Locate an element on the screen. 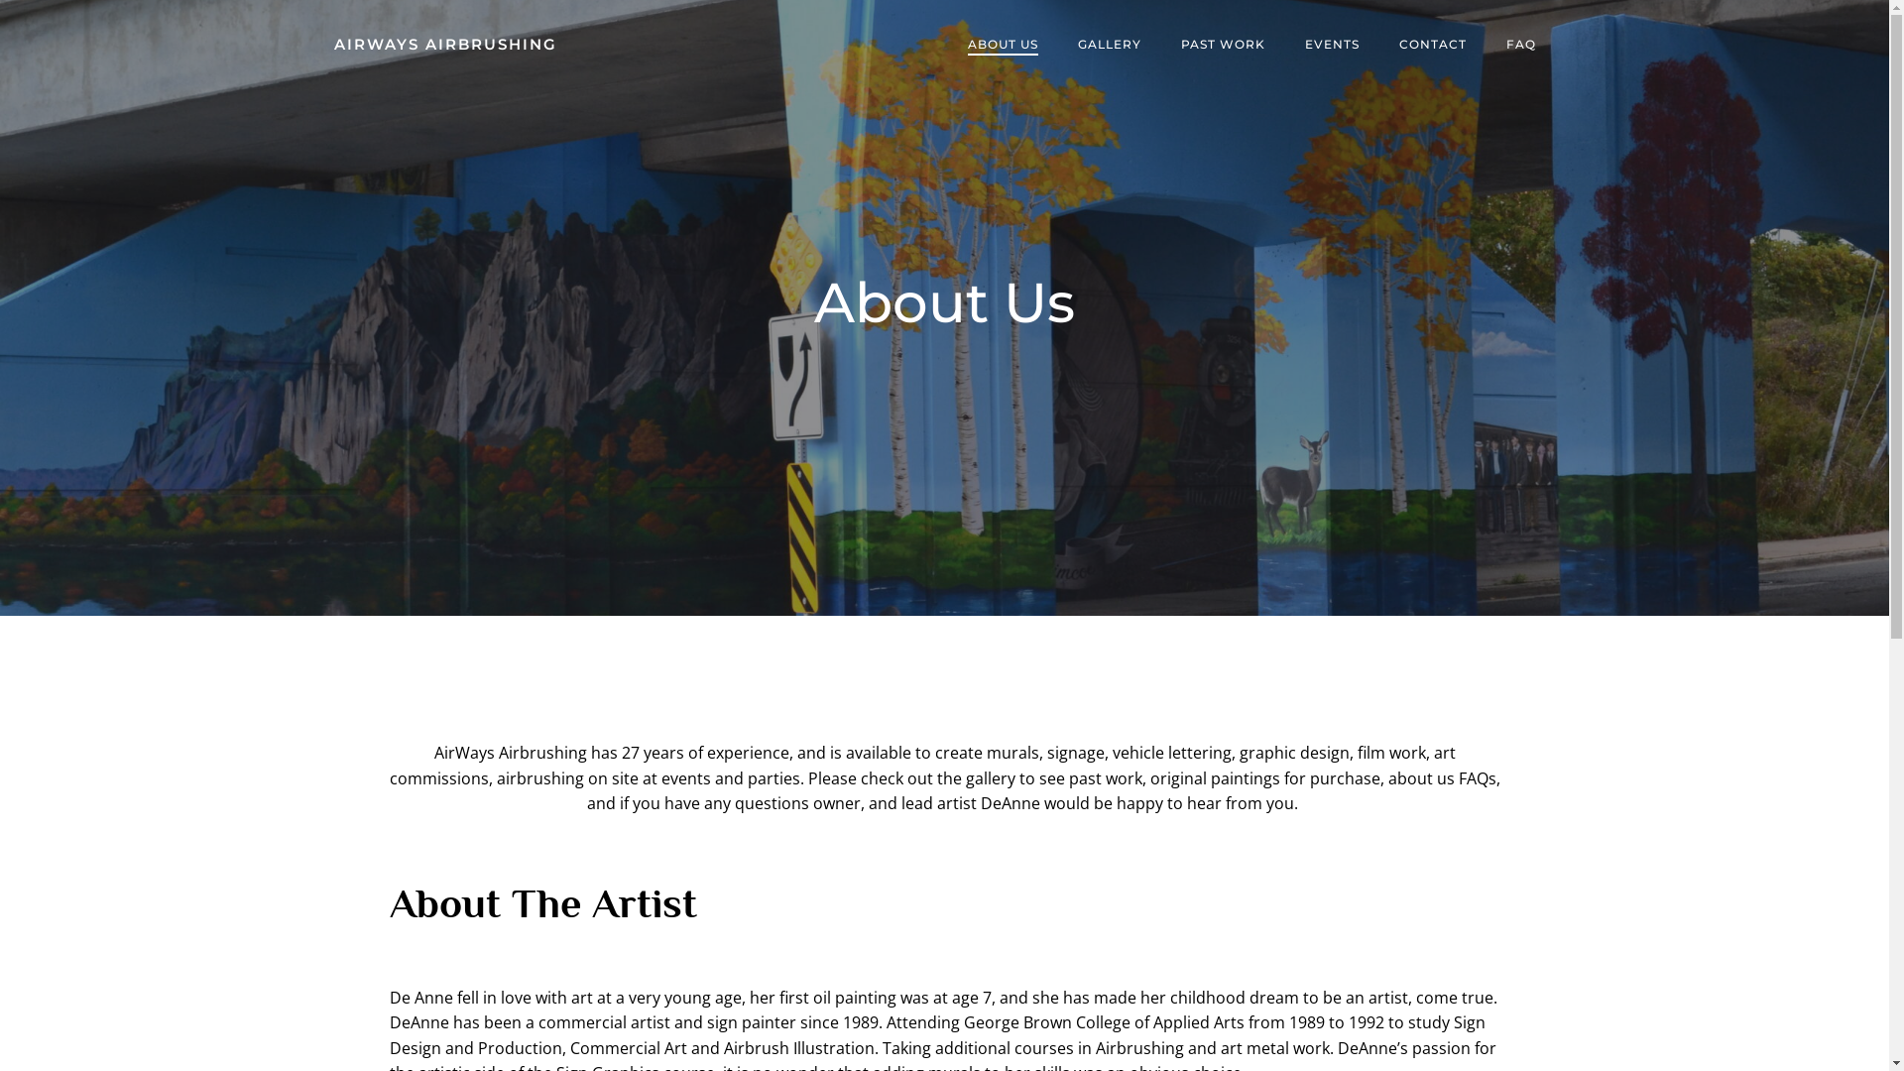 This screenshot has width=1904, height=1071. ABOUT US is located at coordinates (1004, 45).